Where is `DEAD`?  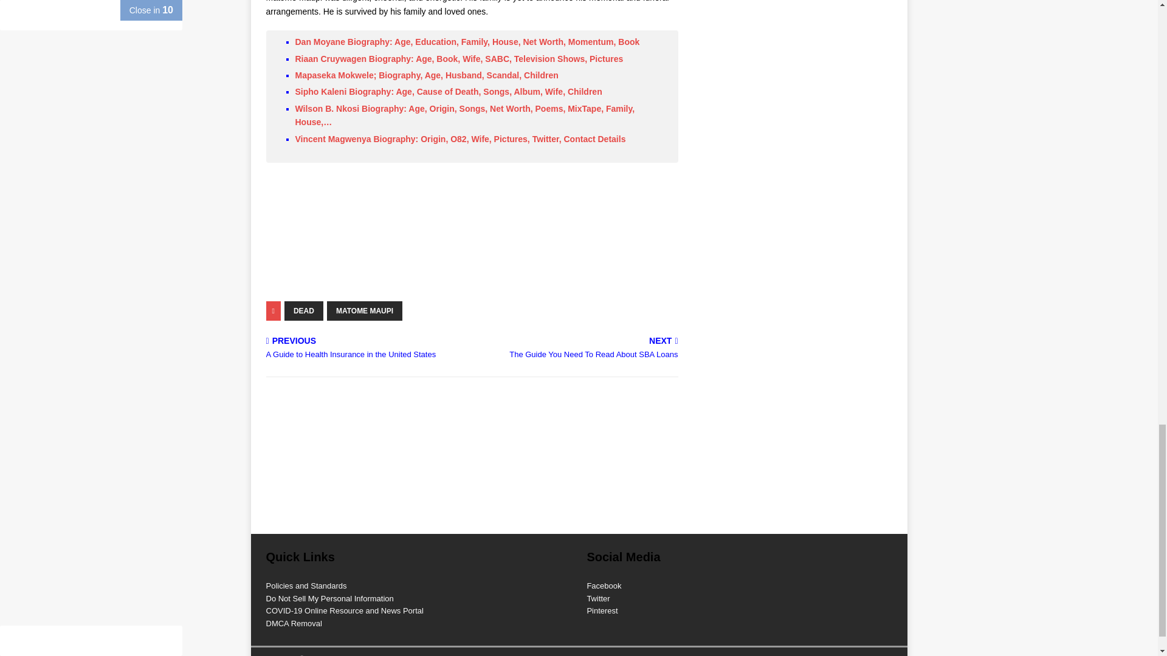
DEAD is located at coordinates (365, 311).